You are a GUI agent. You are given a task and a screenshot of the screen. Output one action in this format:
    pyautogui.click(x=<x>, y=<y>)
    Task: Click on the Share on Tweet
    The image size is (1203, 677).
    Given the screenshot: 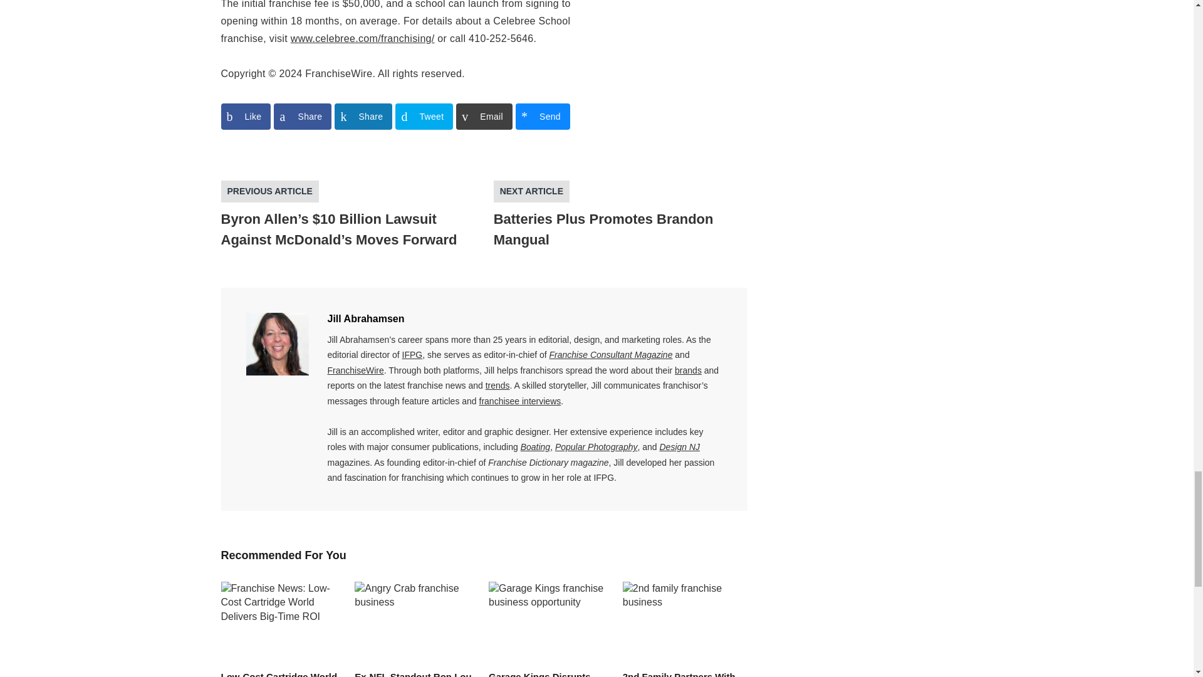 What is the action you would take?
    pyautogui.click(x=424, y=117)
    